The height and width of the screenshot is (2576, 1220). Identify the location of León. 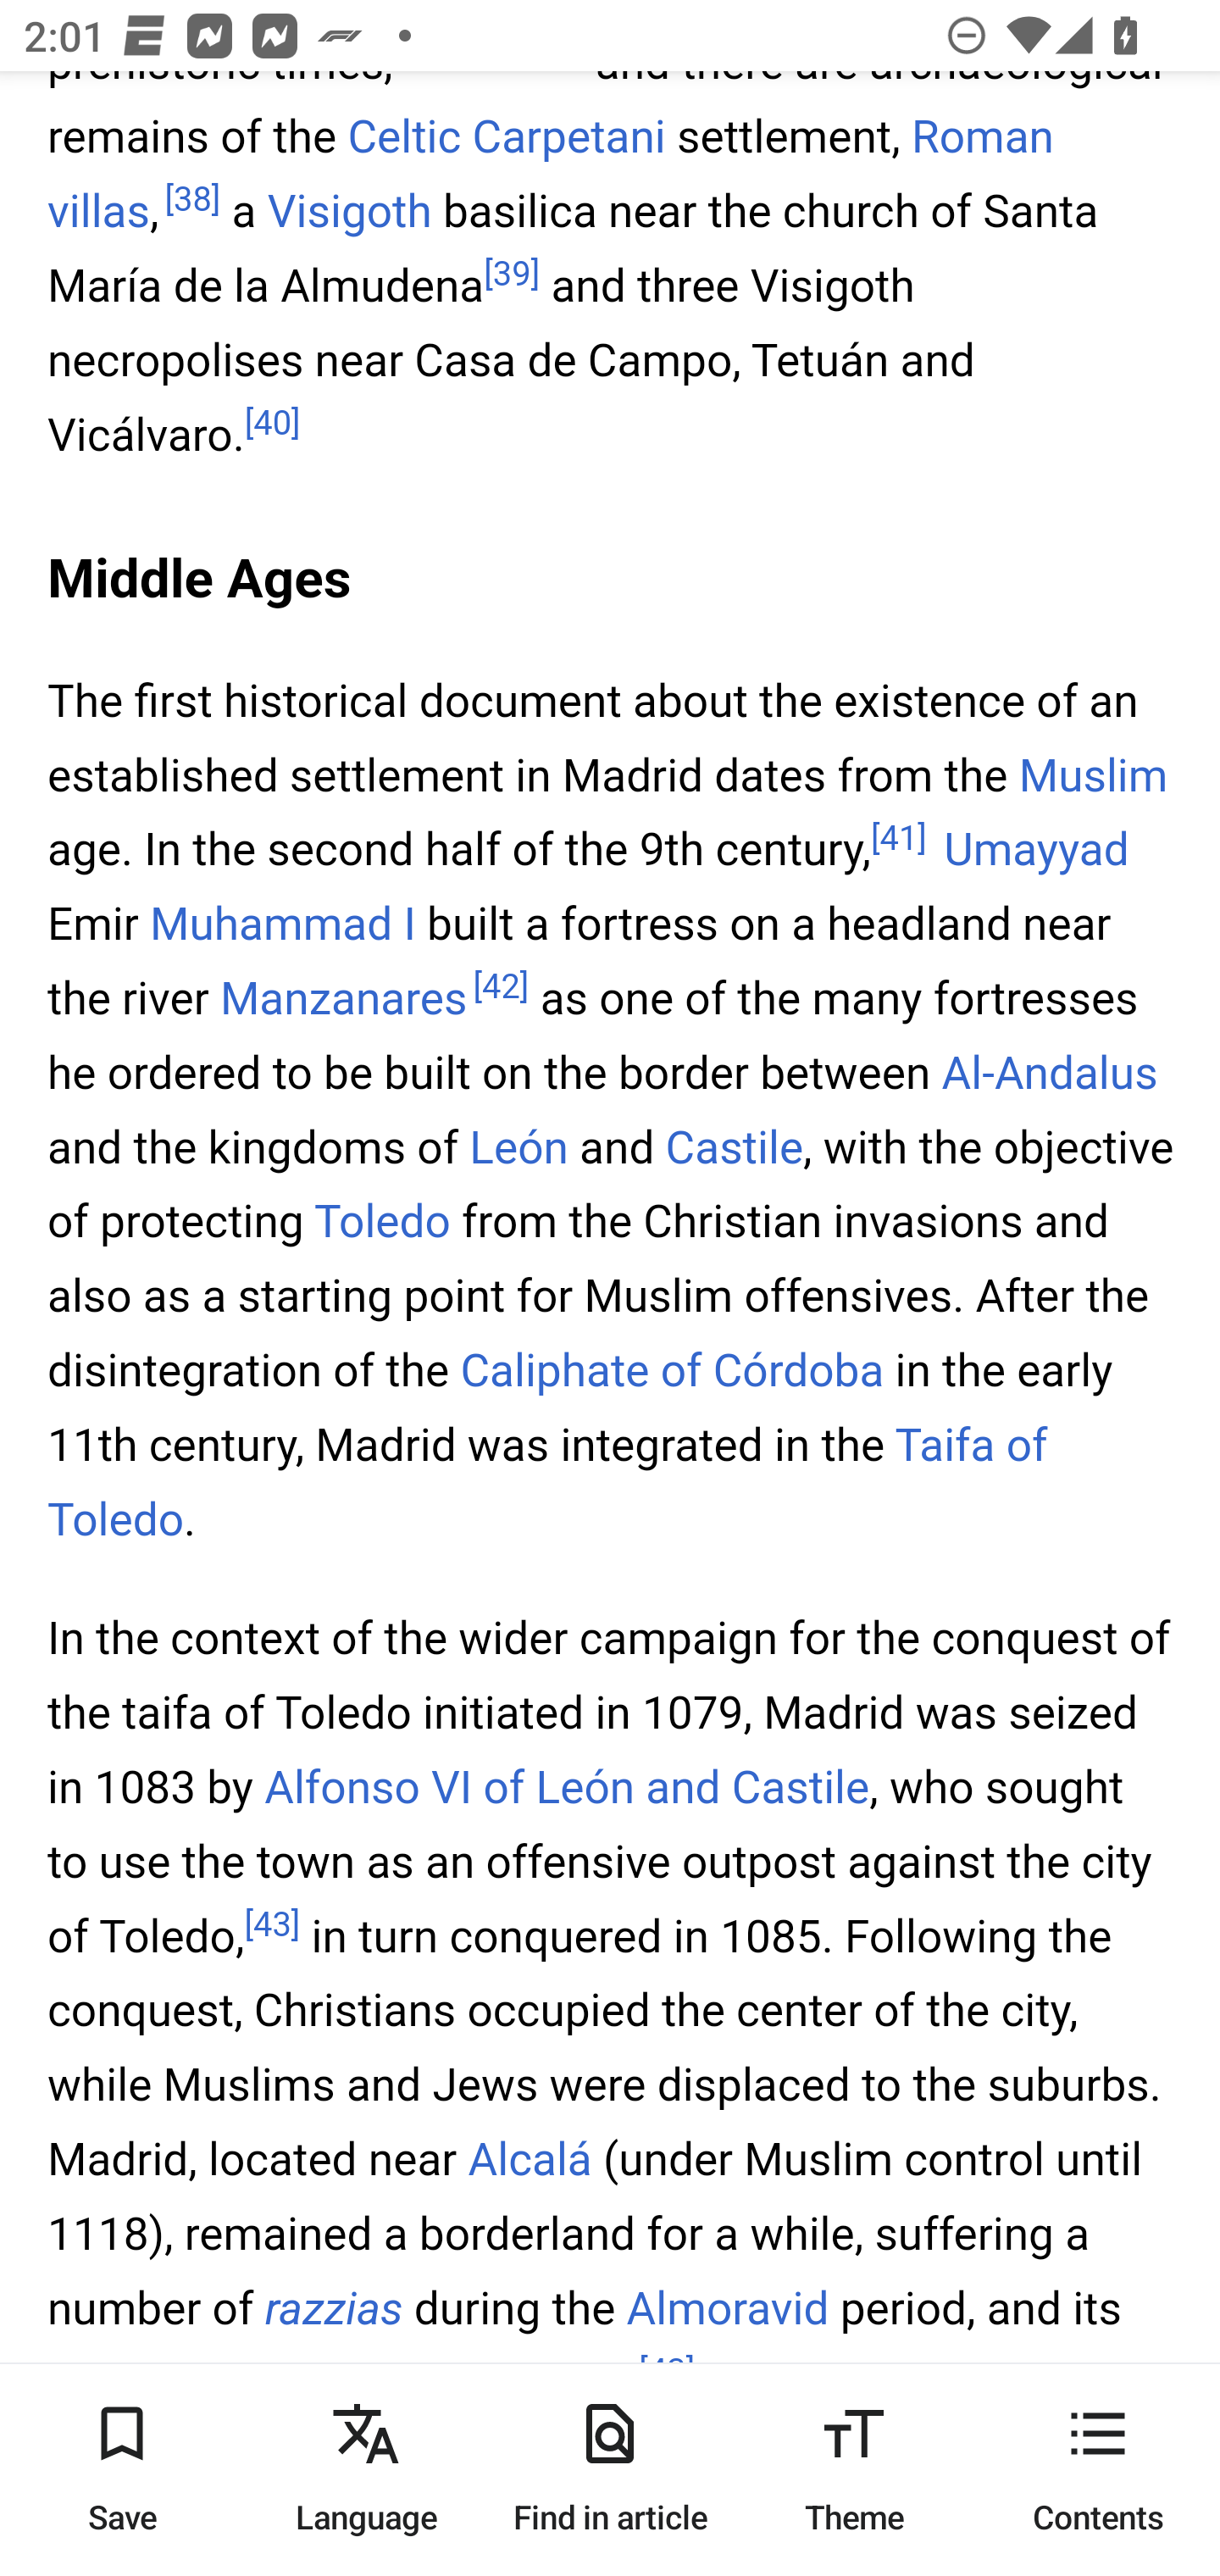
(518, 1149).